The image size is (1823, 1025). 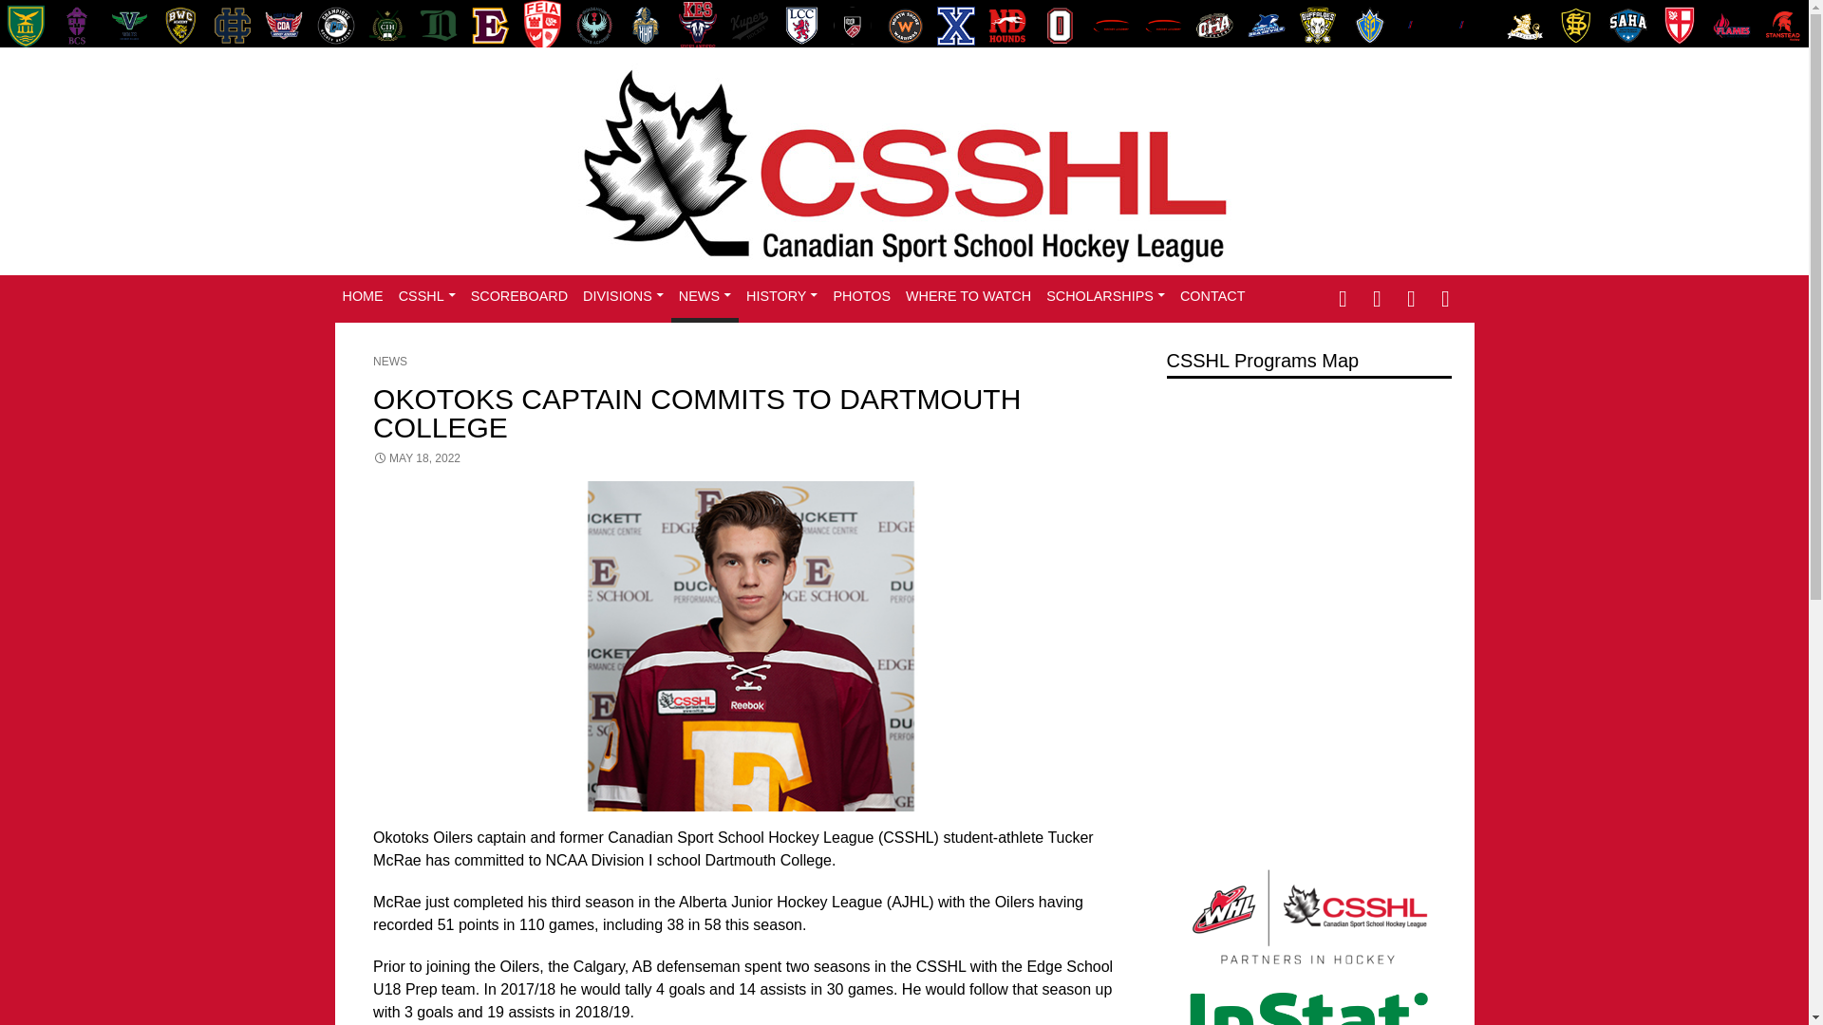 I want to click on Edge School, so click(x=490, y=25).